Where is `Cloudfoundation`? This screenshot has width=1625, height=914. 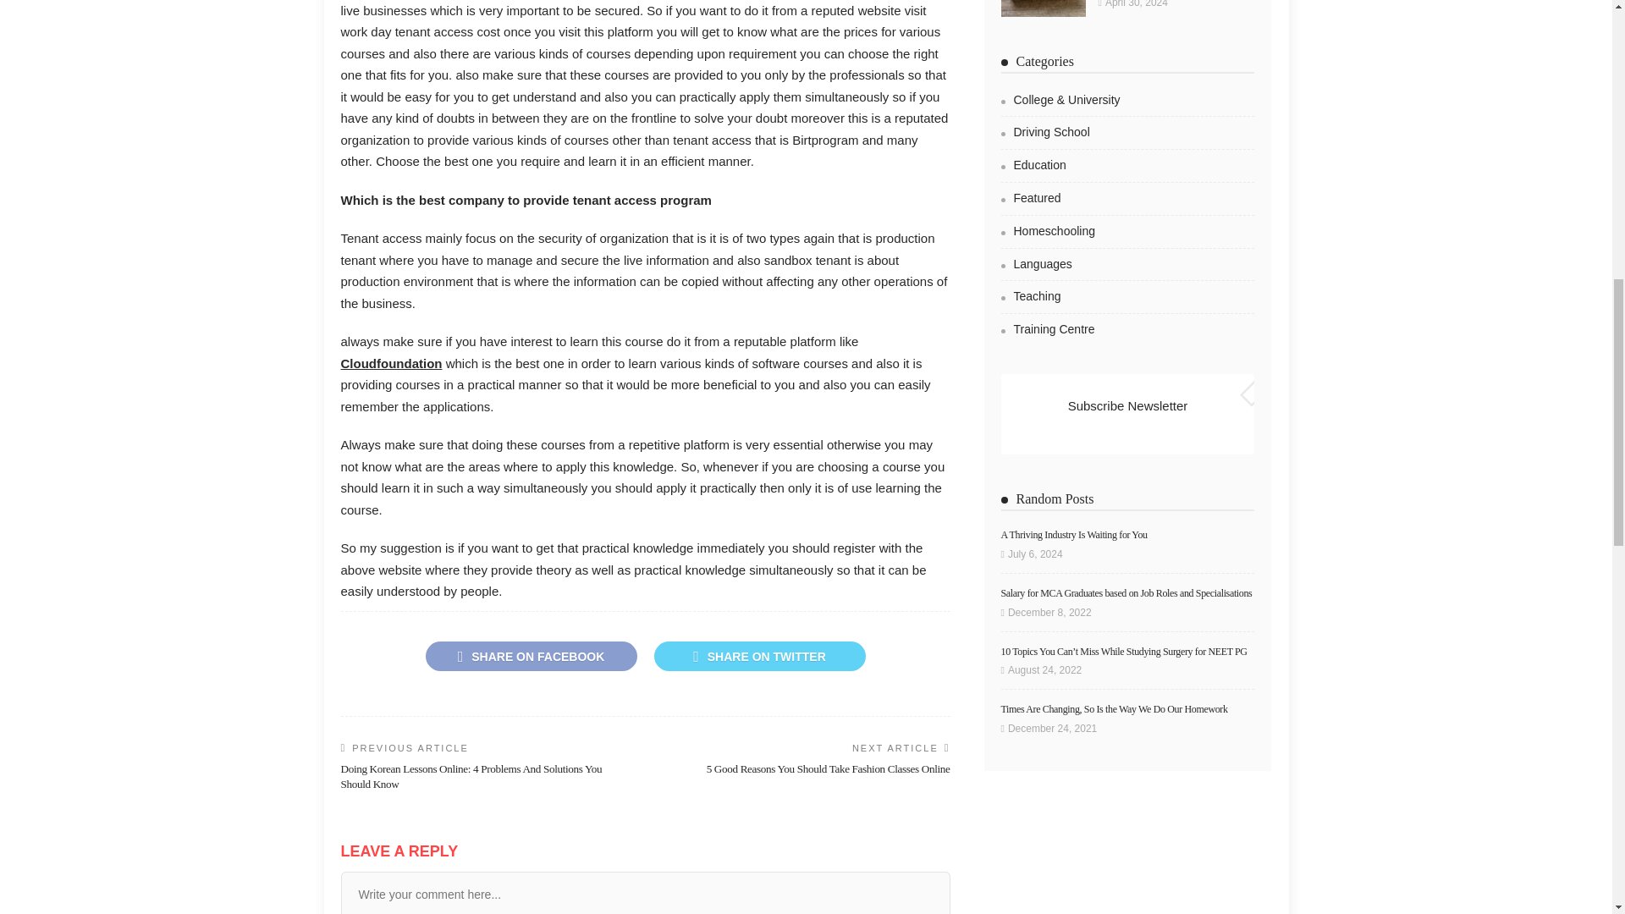 Cloudfoundation is located at coordinates (391, 364).